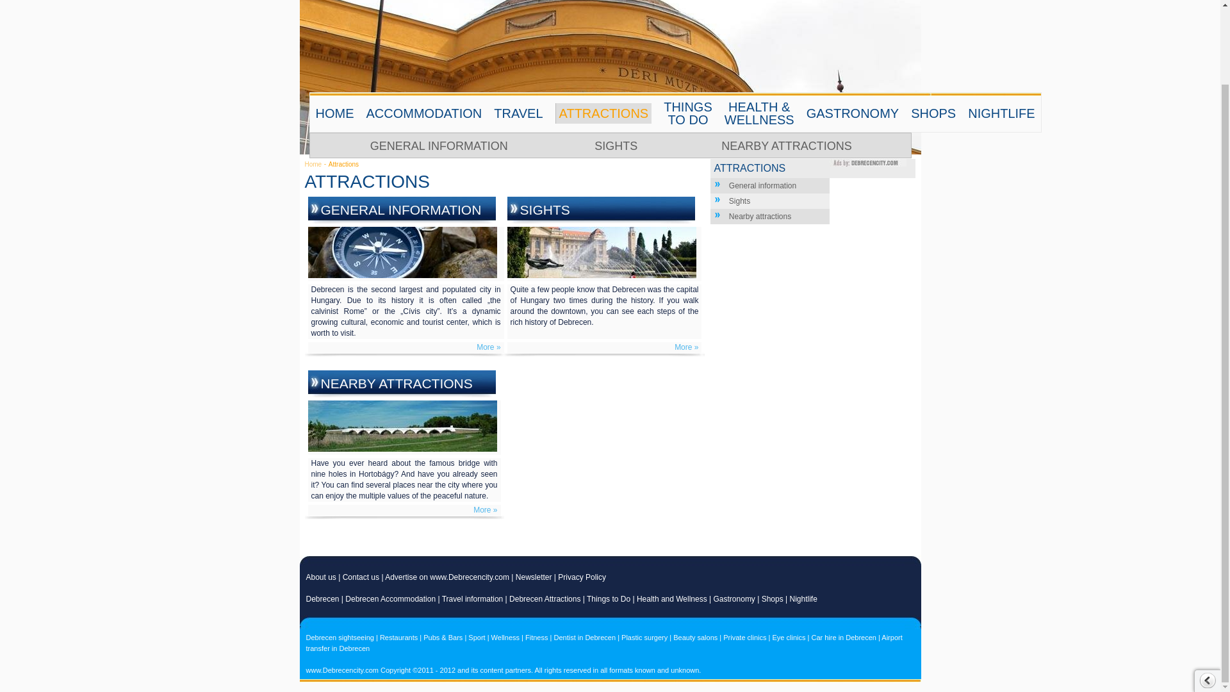 Image resolution: width=1230 pixels, height=692 pixels. What do you see at coordinates (545, 598) in the screenshot?
I see `Debrecen Attractions` at bounding box center [545, 598].